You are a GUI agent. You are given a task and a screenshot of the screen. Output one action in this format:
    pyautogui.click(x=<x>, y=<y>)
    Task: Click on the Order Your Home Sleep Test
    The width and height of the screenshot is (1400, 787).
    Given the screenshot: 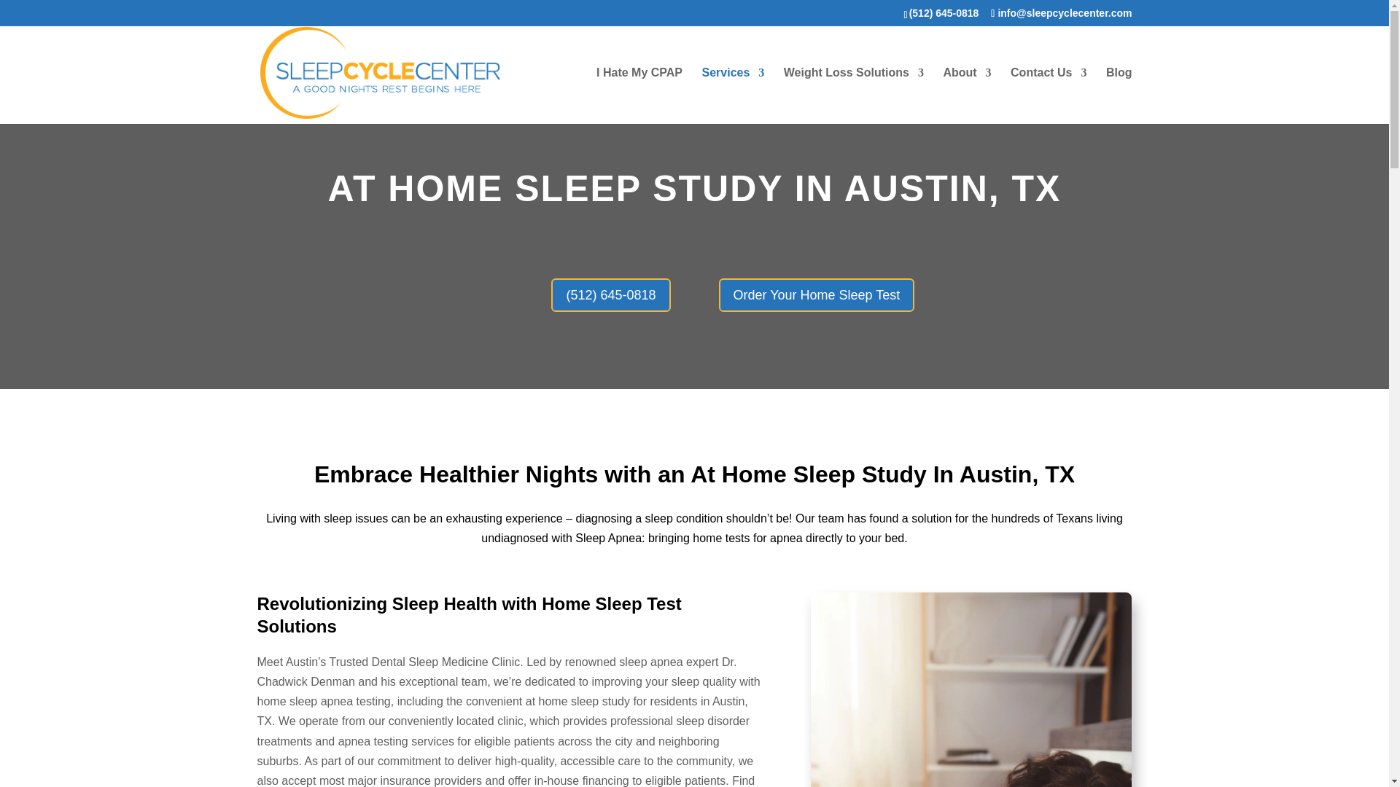 What is the action you would take?
    pyautogui.click(x=817, y=294)
    